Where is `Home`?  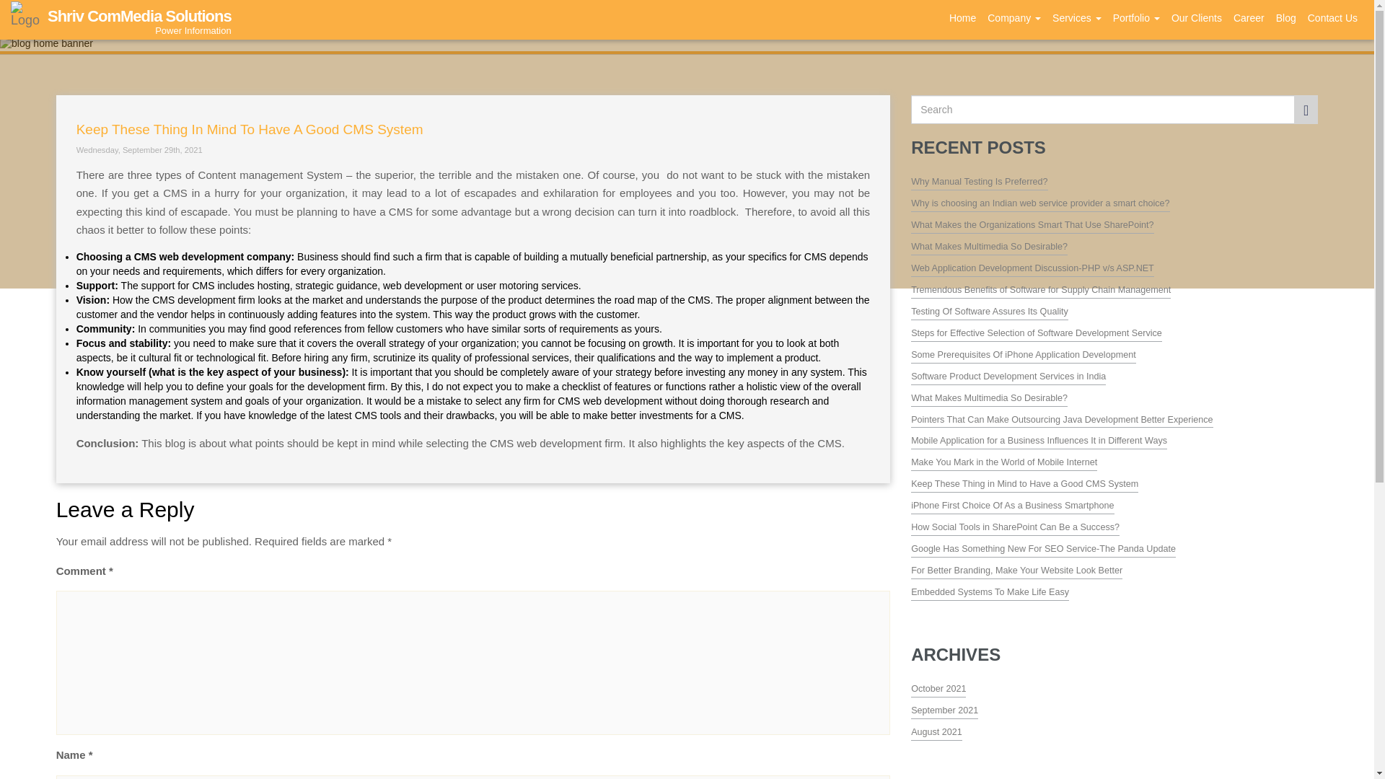 Home is located at coordinates (1076, 18).